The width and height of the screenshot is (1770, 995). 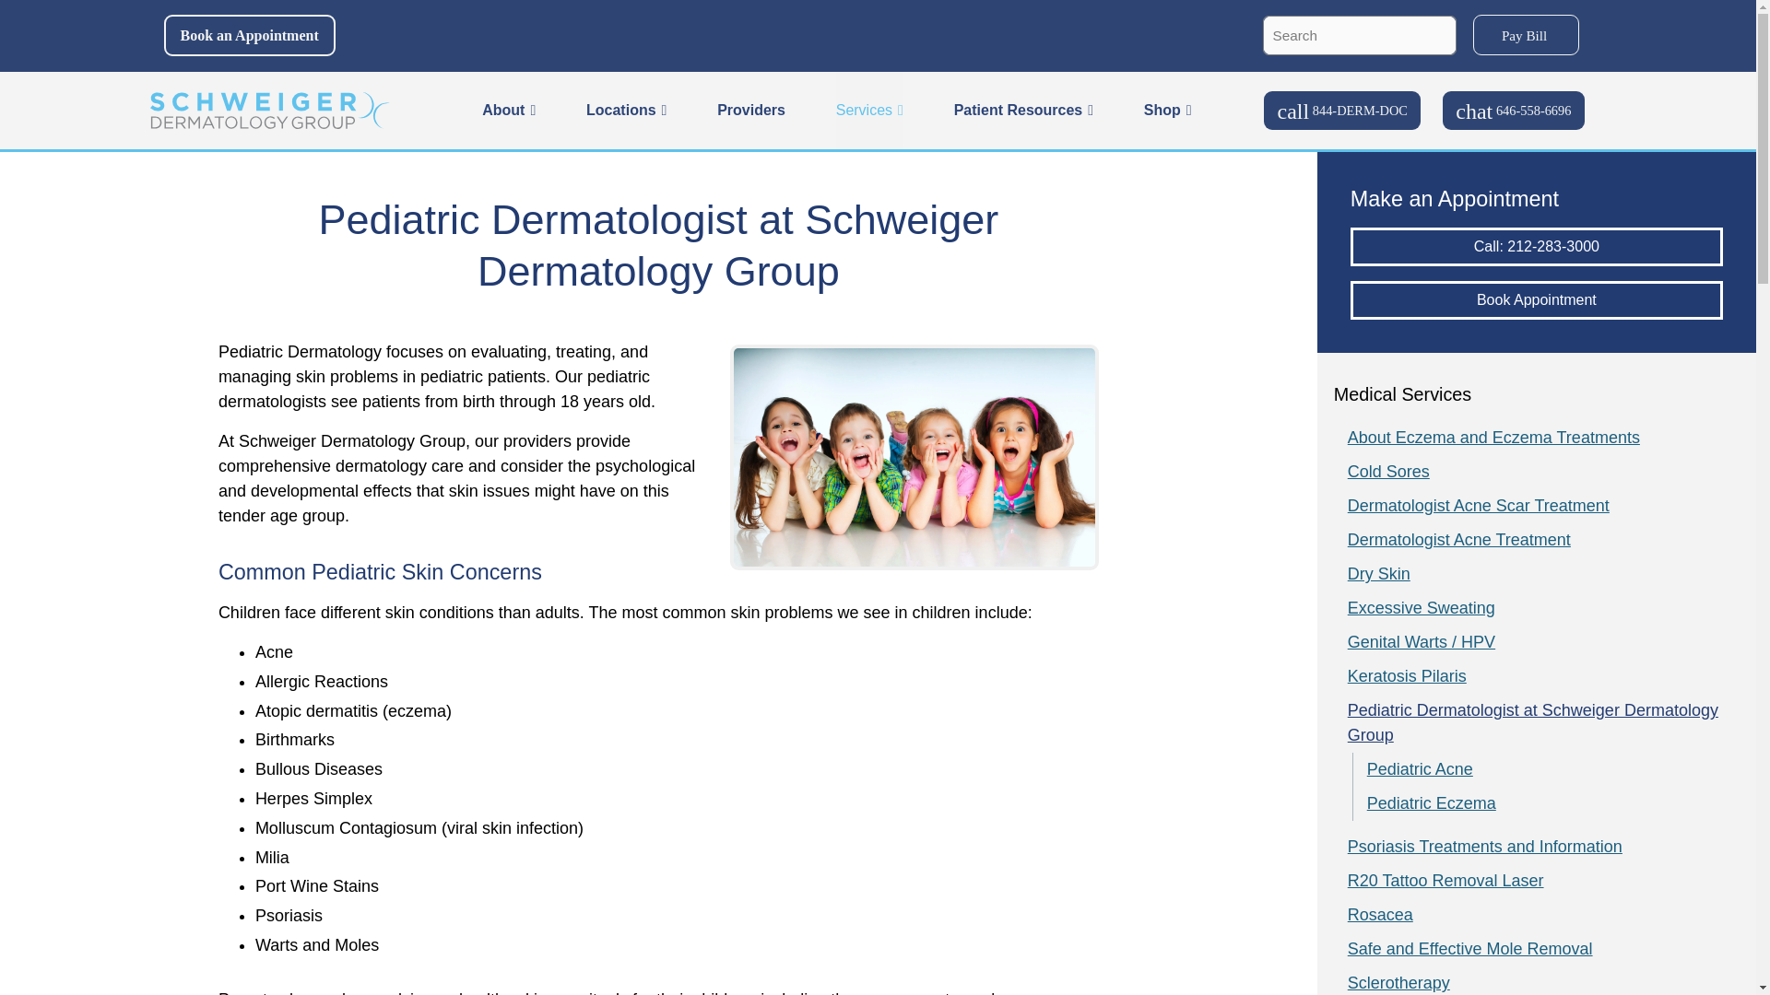 I want to click on Search, so click(x=1438, y=24).